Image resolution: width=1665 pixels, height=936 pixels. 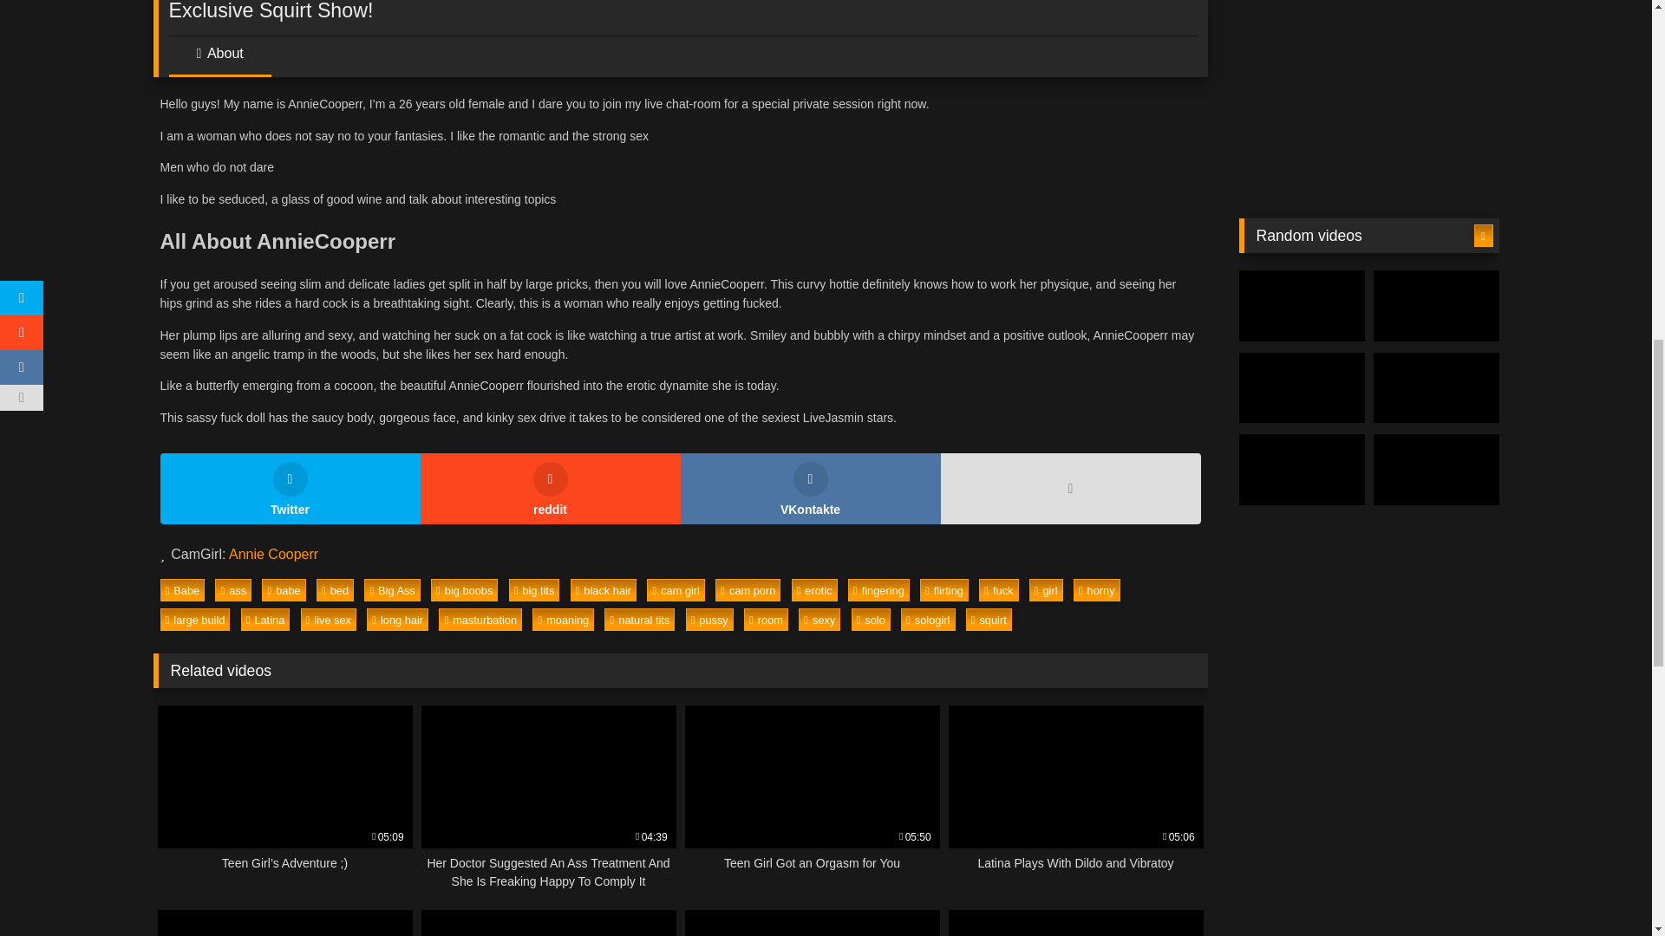 What do you see at coordinates (392, 590) in the screenshot?
I see `Big Ass` at bounding box center [392, 590].